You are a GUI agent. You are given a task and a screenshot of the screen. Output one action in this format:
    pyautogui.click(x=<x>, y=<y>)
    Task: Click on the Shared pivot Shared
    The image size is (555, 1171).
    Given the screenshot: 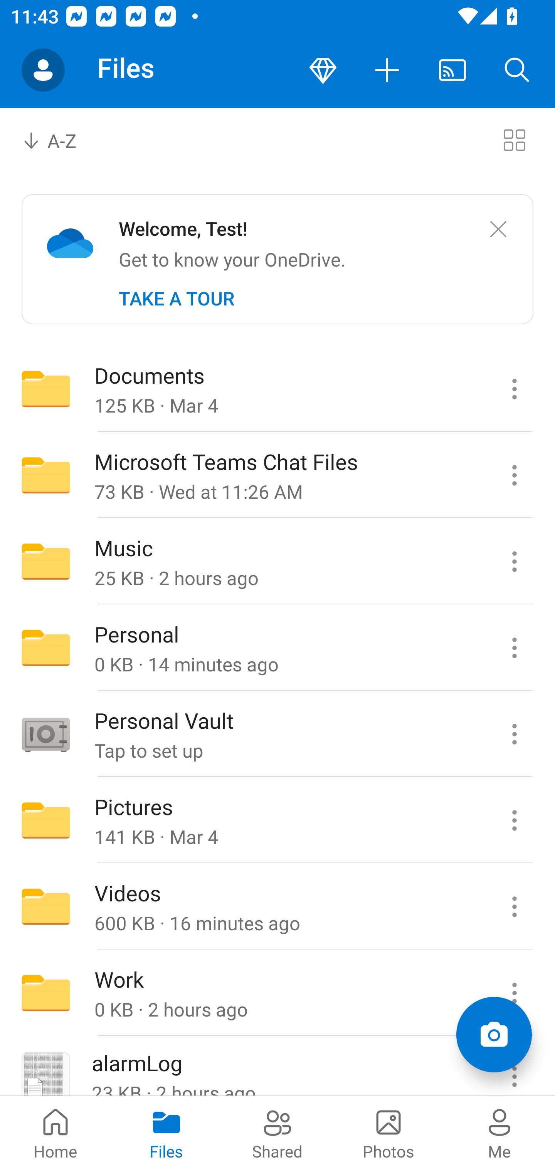 What is the action you would take?
    pyautogui.click(x=277, y=1133)
    